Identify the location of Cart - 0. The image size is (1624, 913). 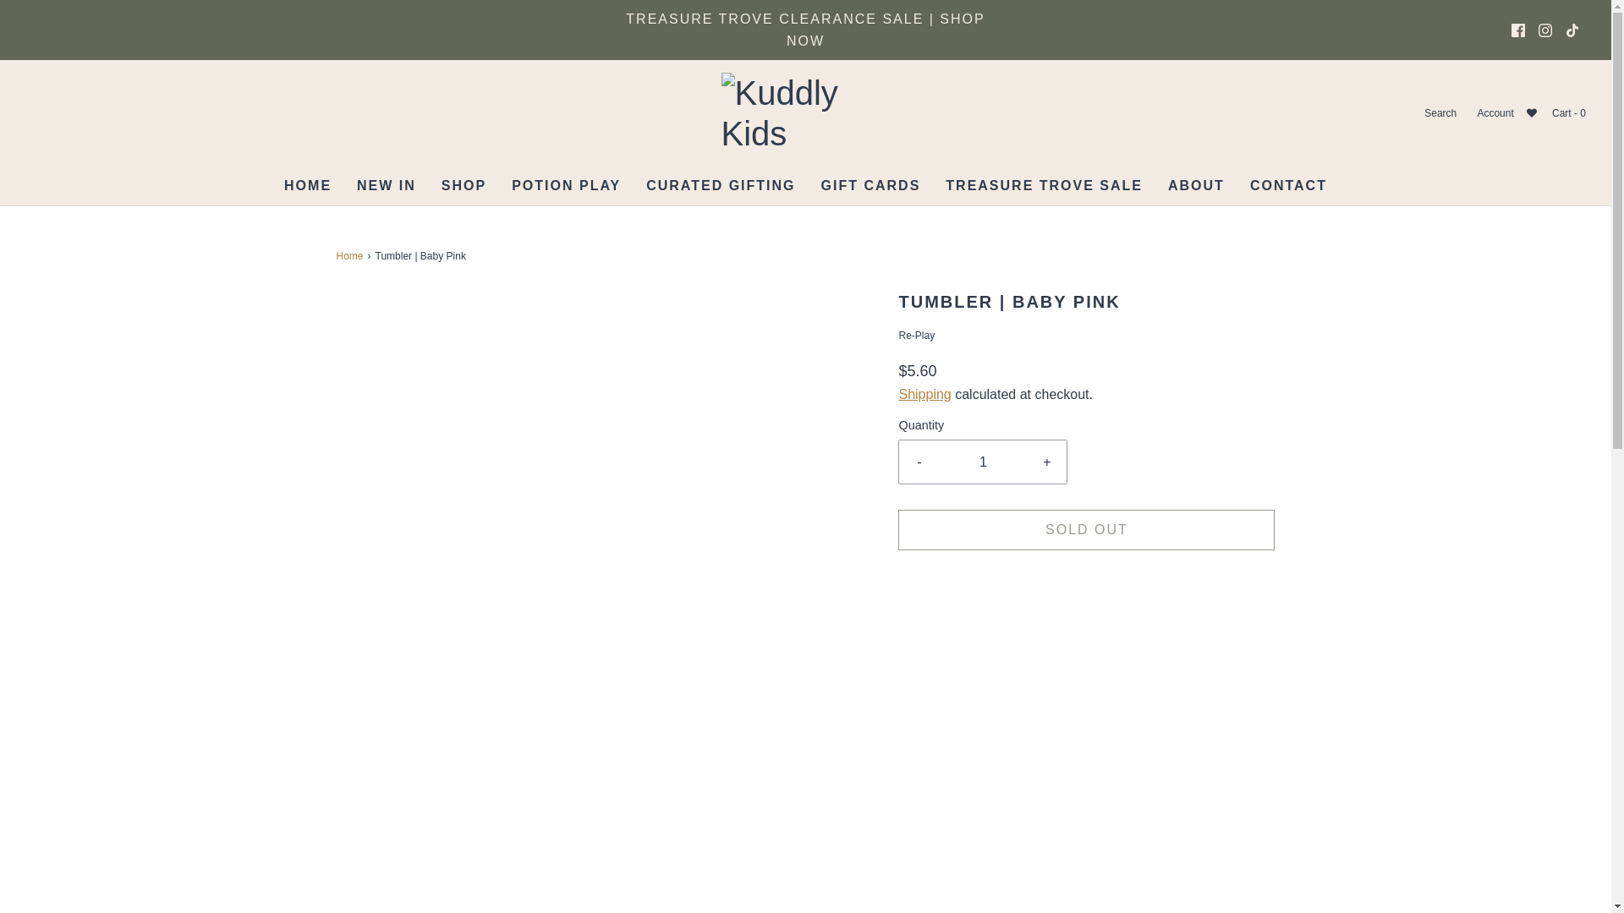
(1567, 113).